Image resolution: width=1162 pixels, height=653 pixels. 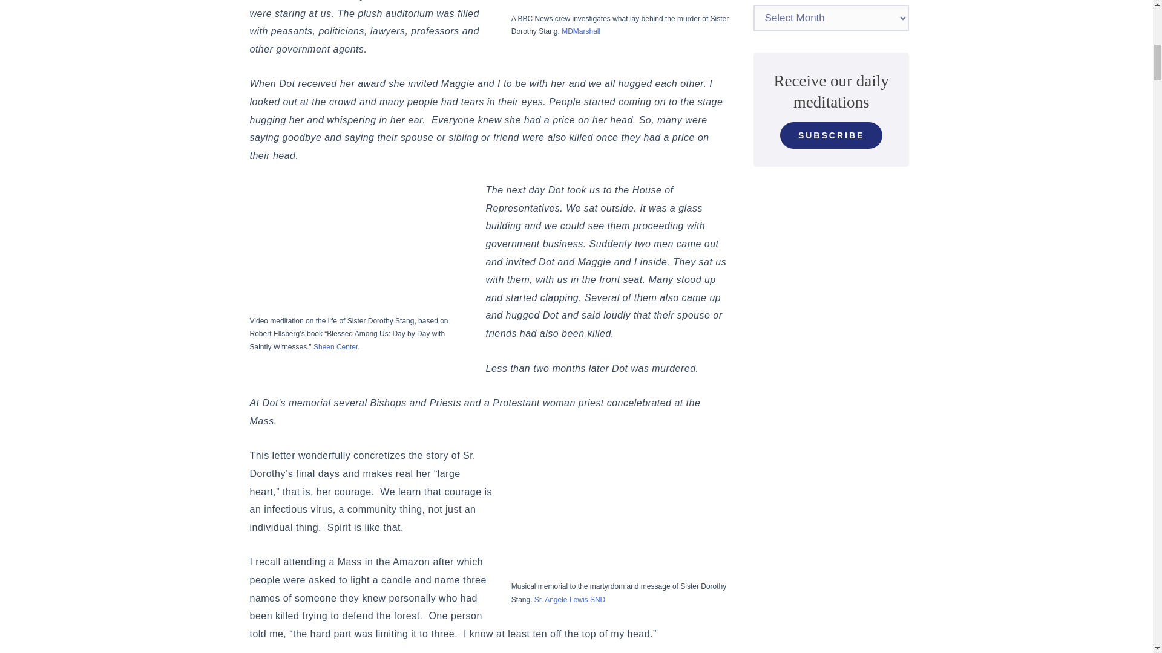 What do you see at coordinates (336, 347) in the screenshot?
I see `Sheen Center.` at bounding box center [336, 347].